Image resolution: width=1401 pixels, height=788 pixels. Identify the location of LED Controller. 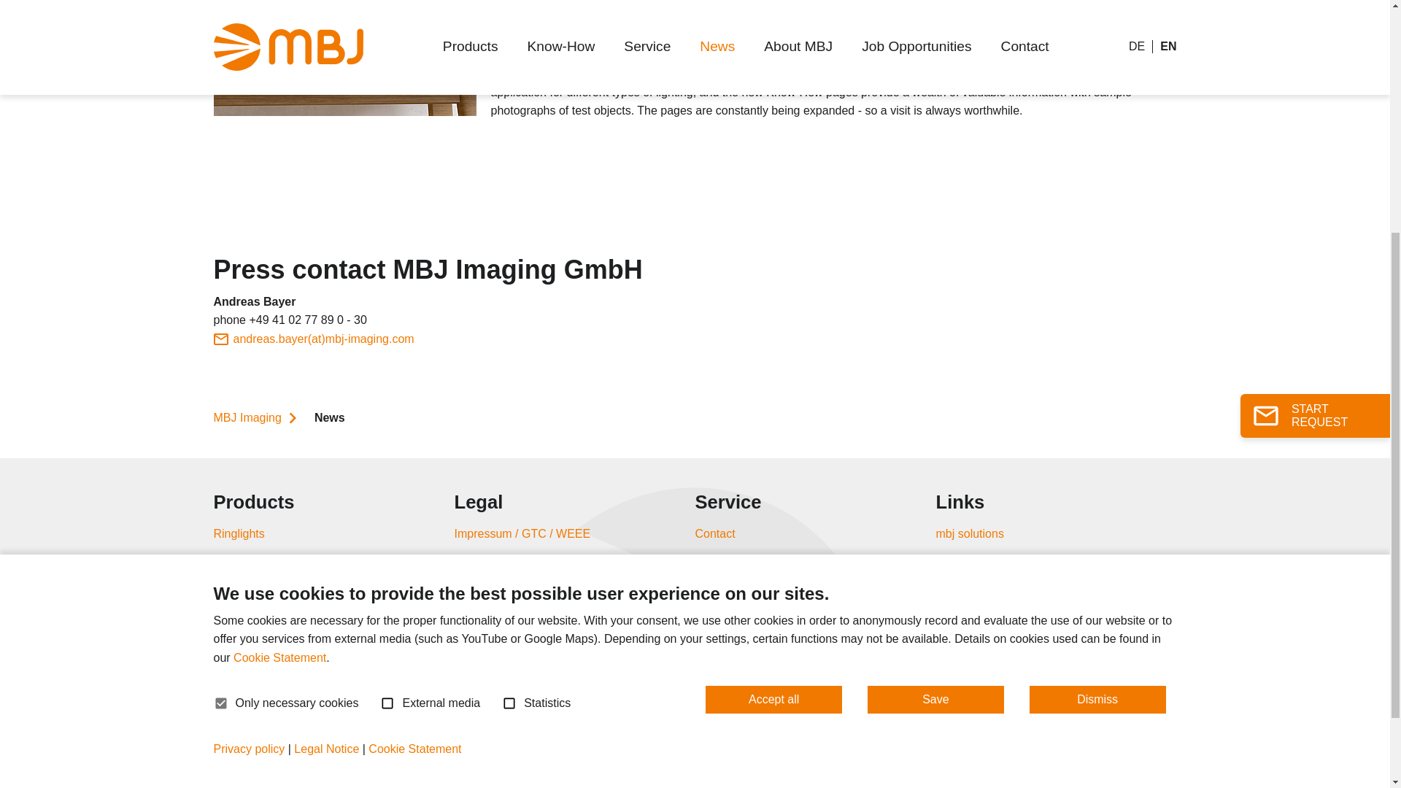
(251, 740).